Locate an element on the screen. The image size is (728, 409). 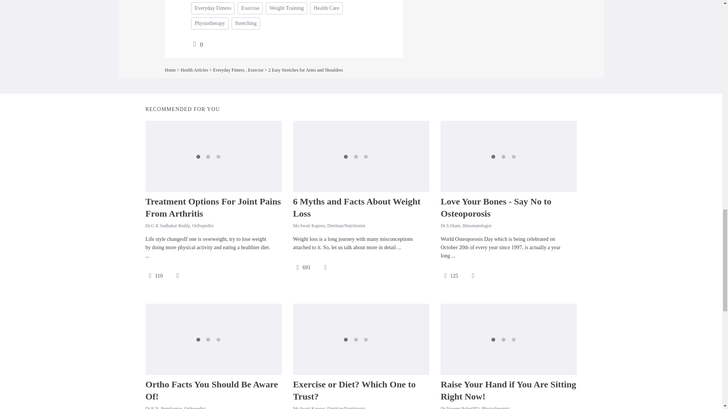
Weight Training is located at coordinates (286, 8).